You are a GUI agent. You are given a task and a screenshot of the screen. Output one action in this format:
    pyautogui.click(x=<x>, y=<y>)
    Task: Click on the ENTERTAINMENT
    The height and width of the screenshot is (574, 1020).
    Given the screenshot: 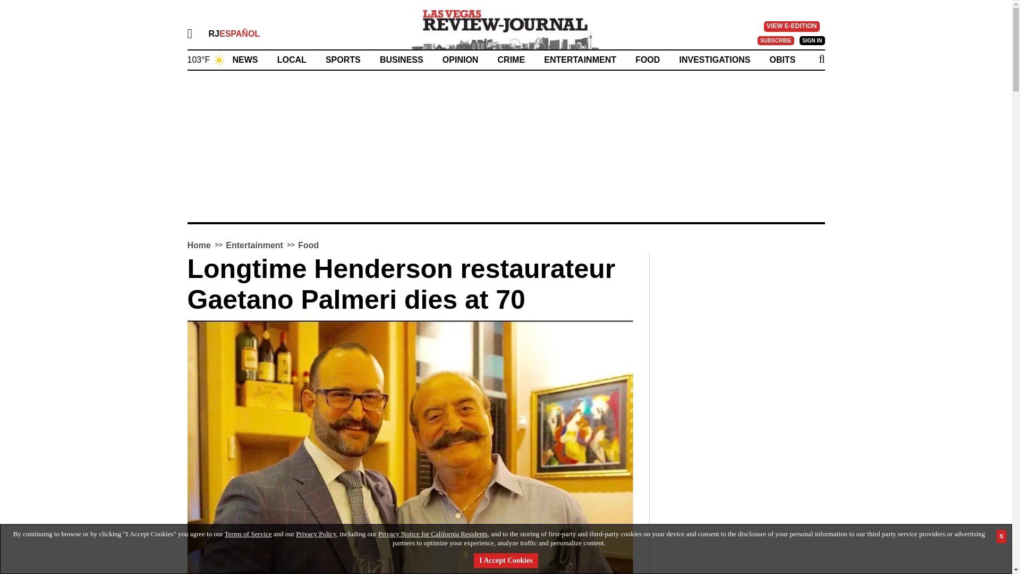 What is the action you would take?
    pyautogui.click(x=580, y=60)
    